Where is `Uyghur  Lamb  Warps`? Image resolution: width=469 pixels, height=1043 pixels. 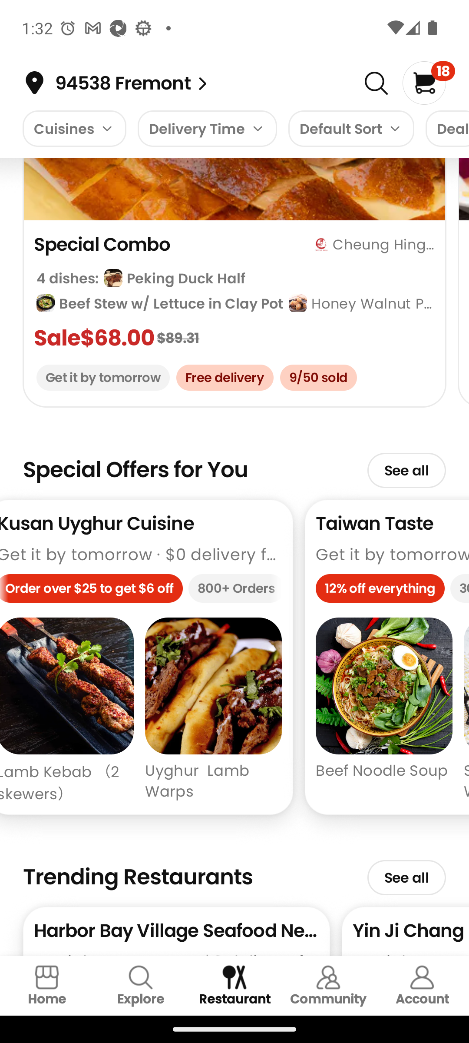 Uyghur  Lamb  Warps is located at coordinates (213, 710).